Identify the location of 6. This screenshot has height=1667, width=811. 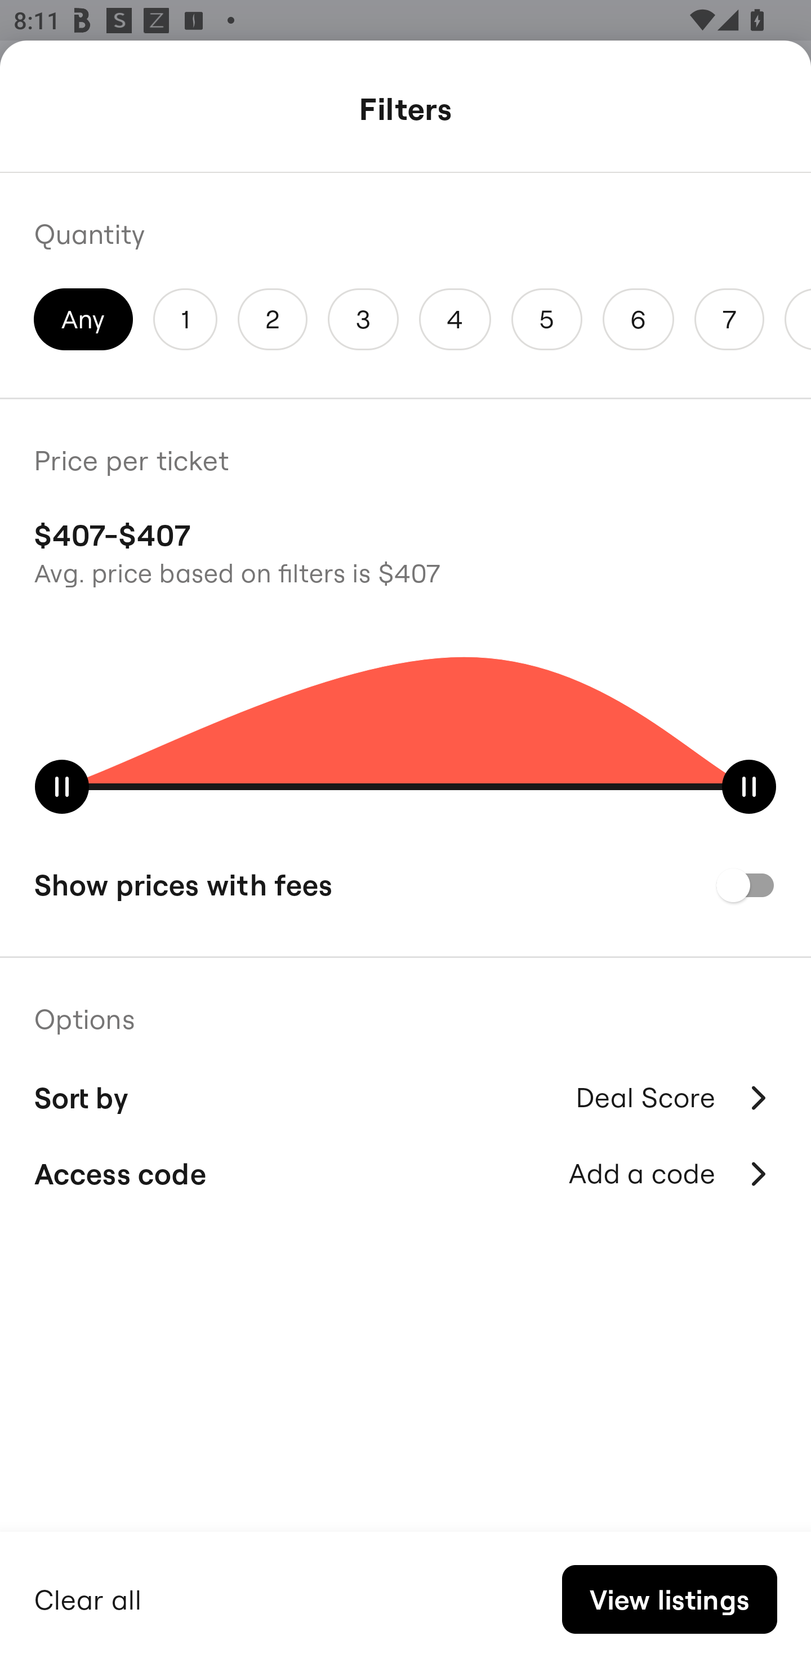
(639, 319).